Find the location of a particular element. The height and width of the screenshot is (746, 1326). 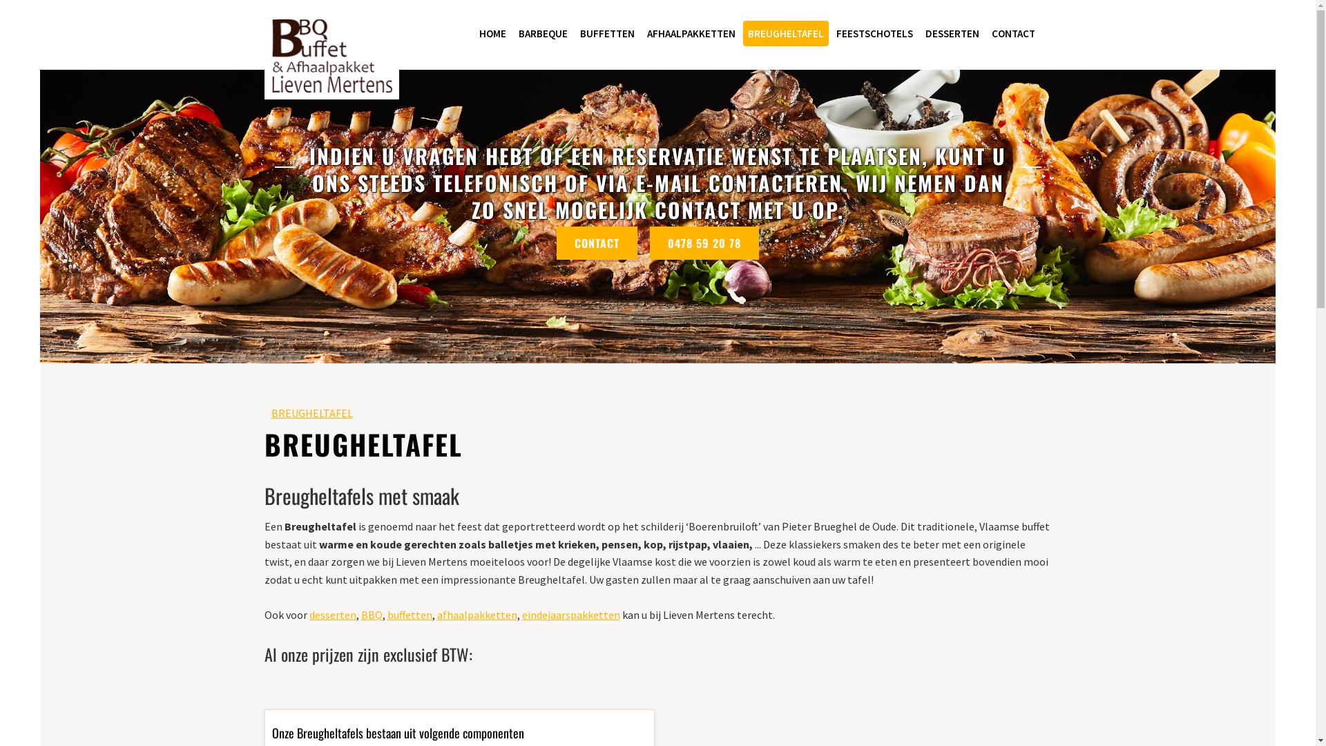

BREUGHELTAFEL is located at coordinates (311, 413).